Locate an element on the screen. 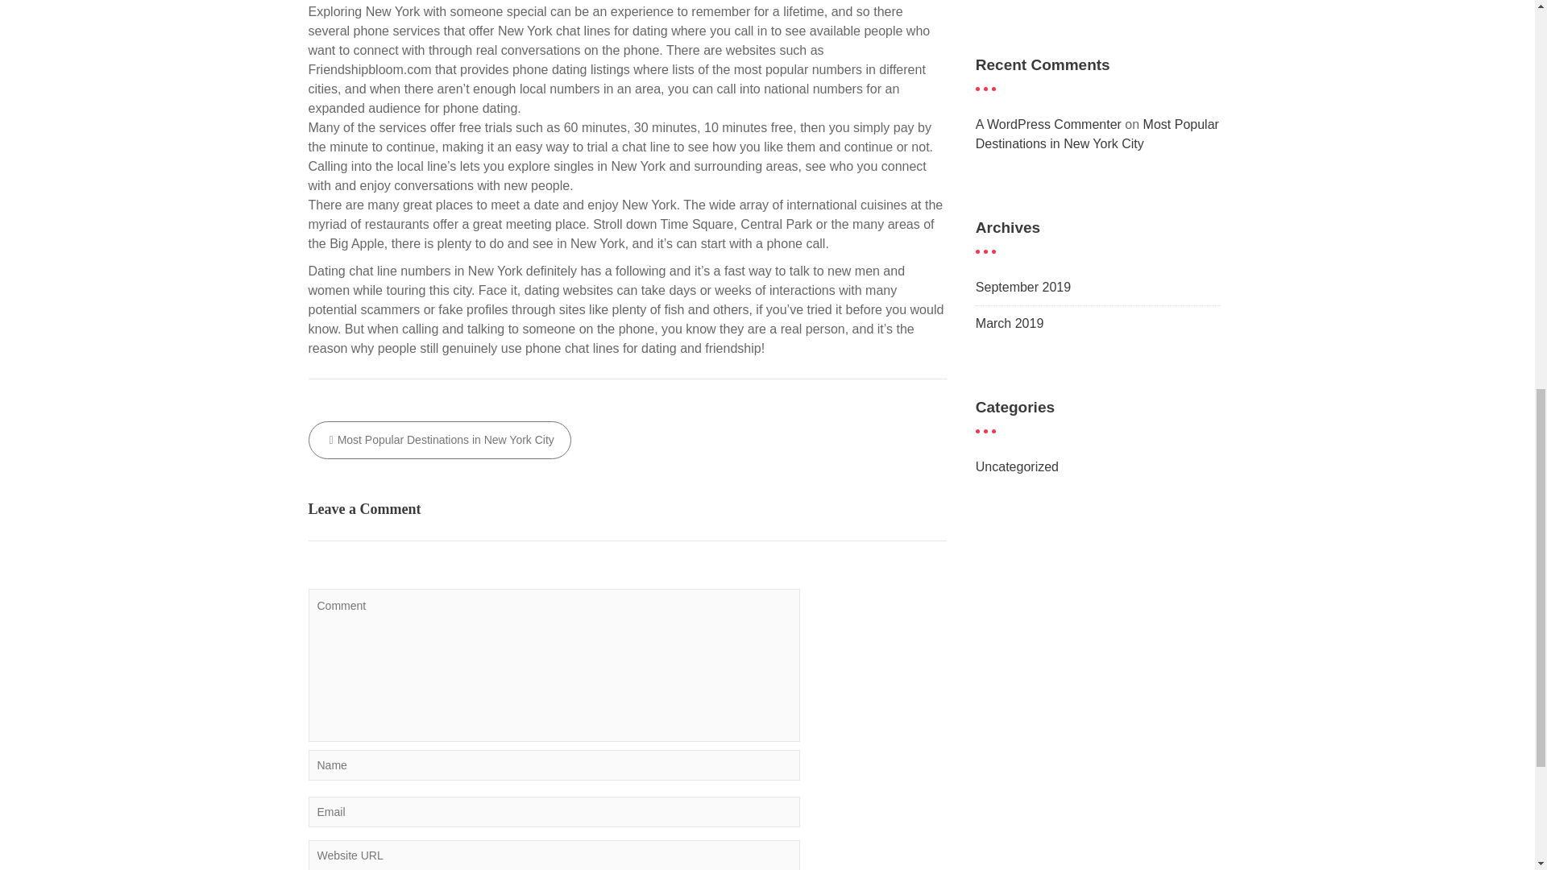  March 2019 is located at coordinates (1010, 324).